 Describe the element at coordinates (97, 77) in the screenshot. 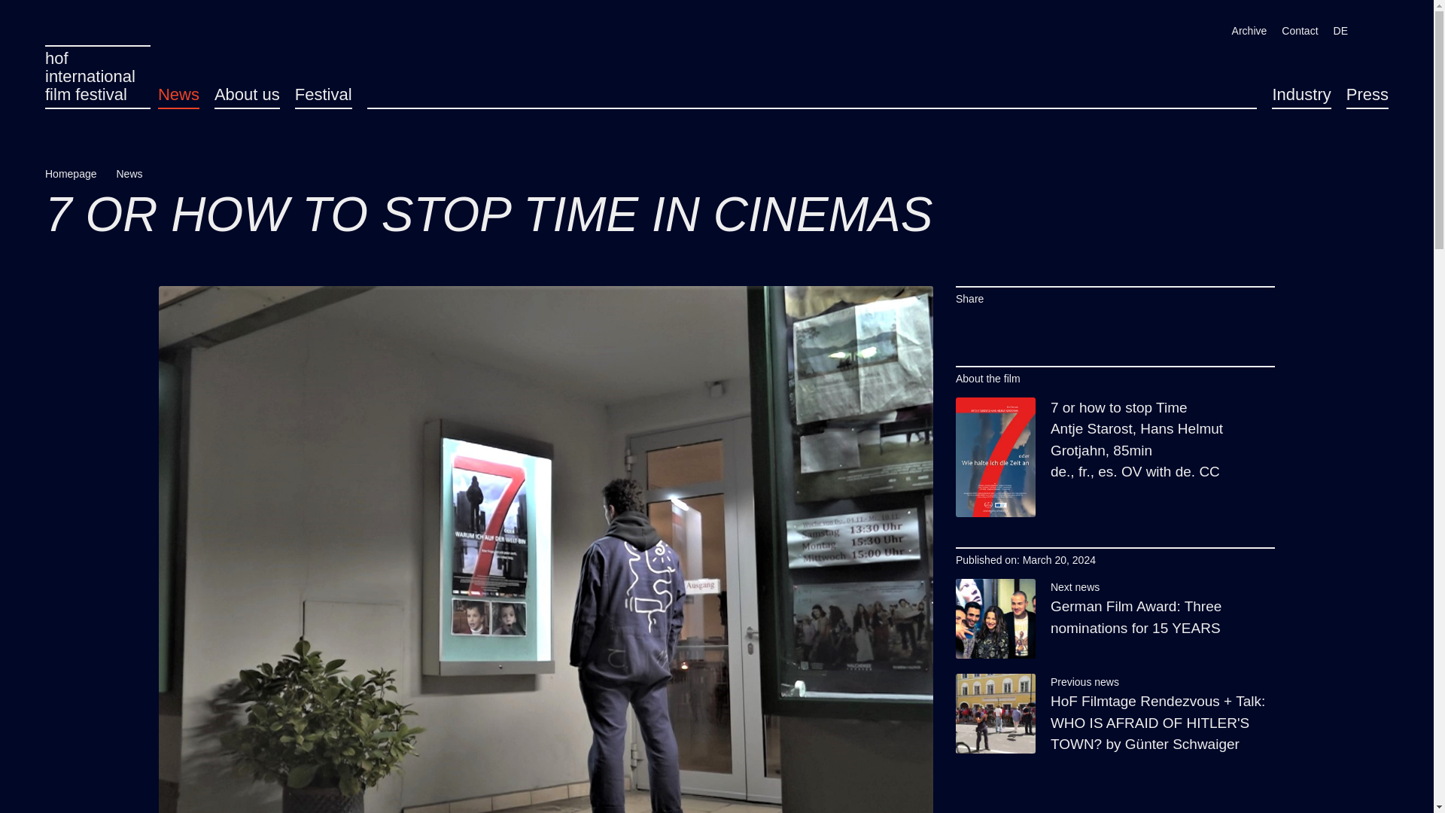

I see `Festival` at that location.